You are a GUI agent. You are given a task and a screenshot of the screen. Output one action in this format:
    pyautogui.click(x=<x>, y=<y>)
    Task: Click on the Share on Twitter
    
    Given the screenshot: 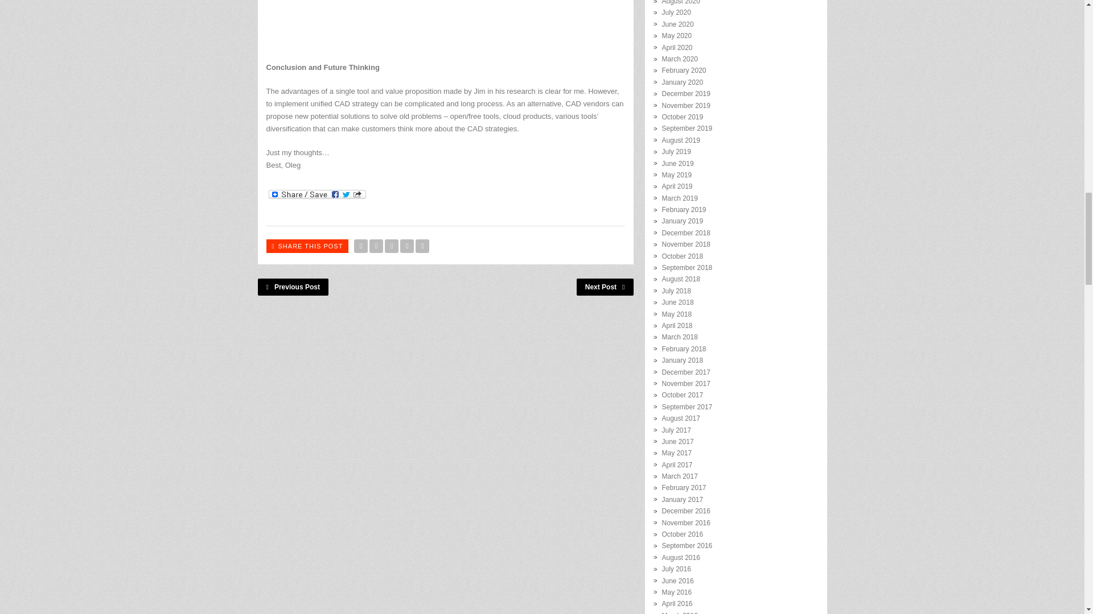 What is the action you would take?
    pyautogui.click(x=361, y=246)
    